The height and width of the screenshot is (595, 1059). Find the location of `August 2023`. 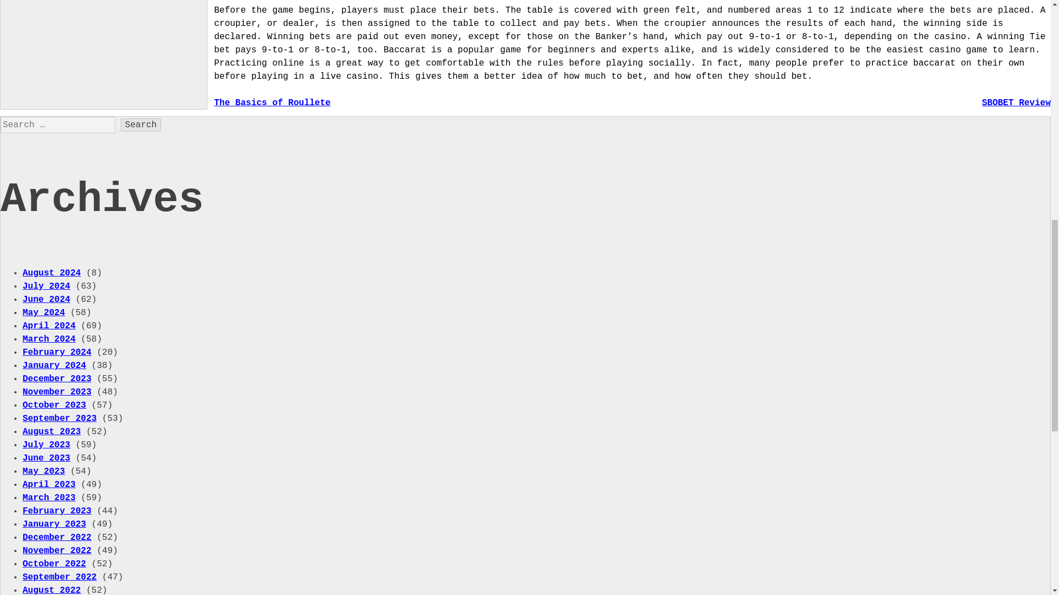

August 2023 is located at coordinates (52, 432).